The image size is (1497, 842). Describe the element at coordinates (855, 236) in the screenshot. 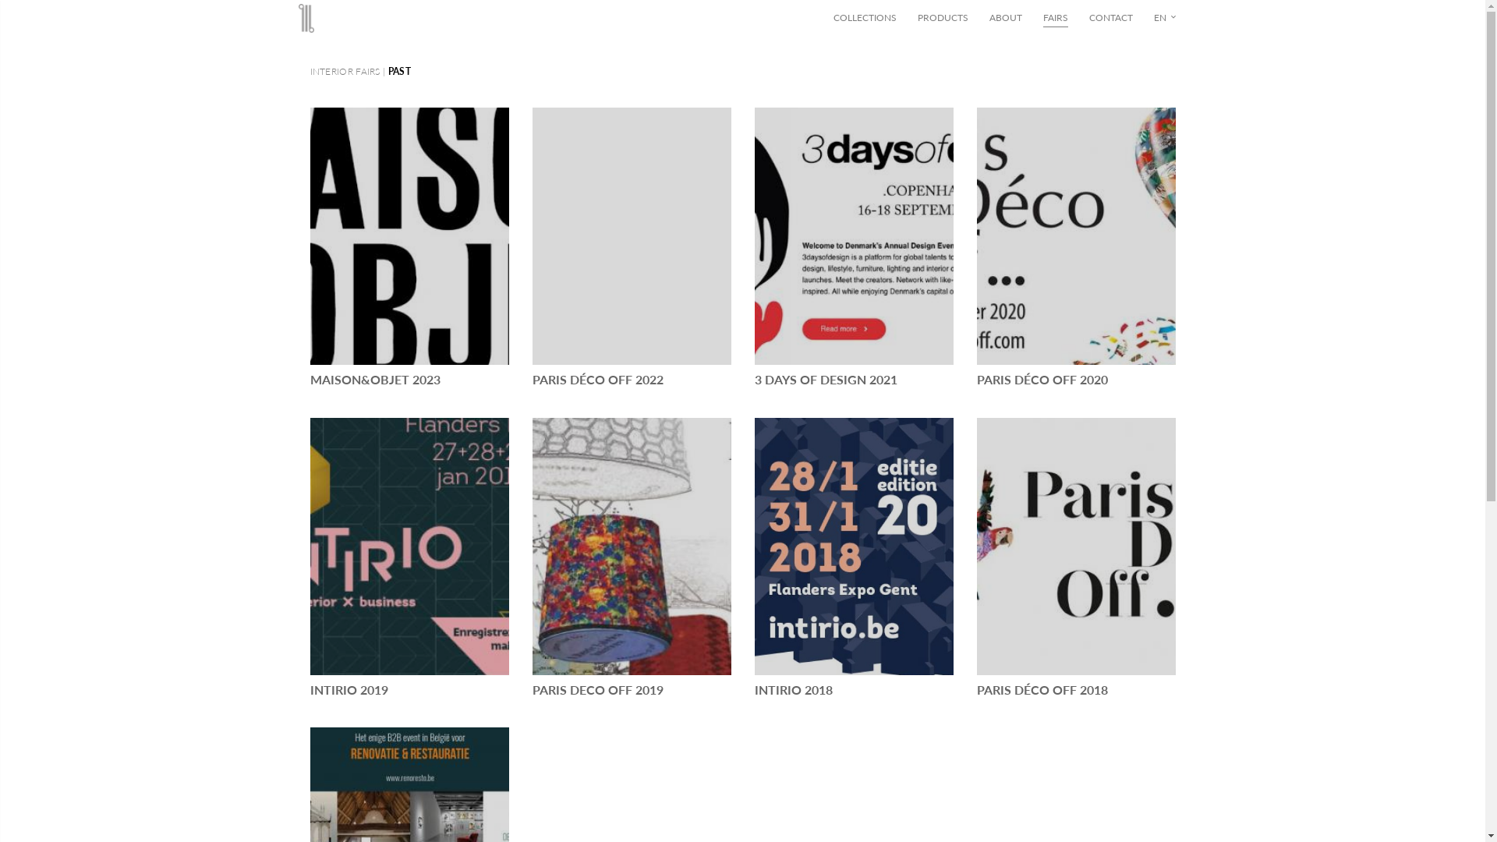

I see `3 Days of Design 2021` at that location.